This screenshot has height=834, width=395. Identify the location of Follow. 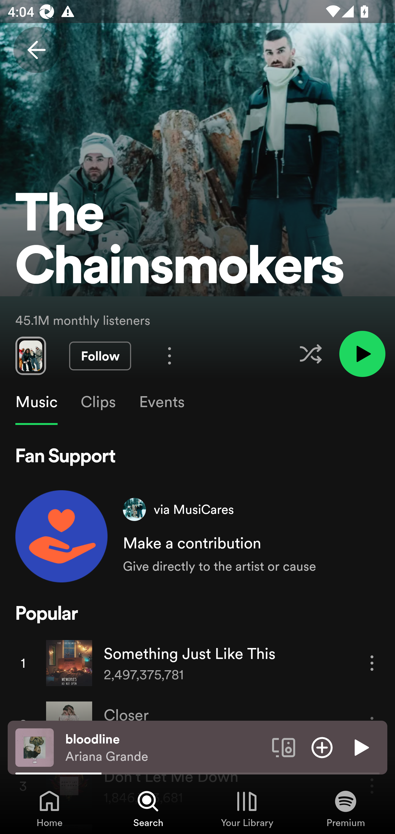
(100, 356).